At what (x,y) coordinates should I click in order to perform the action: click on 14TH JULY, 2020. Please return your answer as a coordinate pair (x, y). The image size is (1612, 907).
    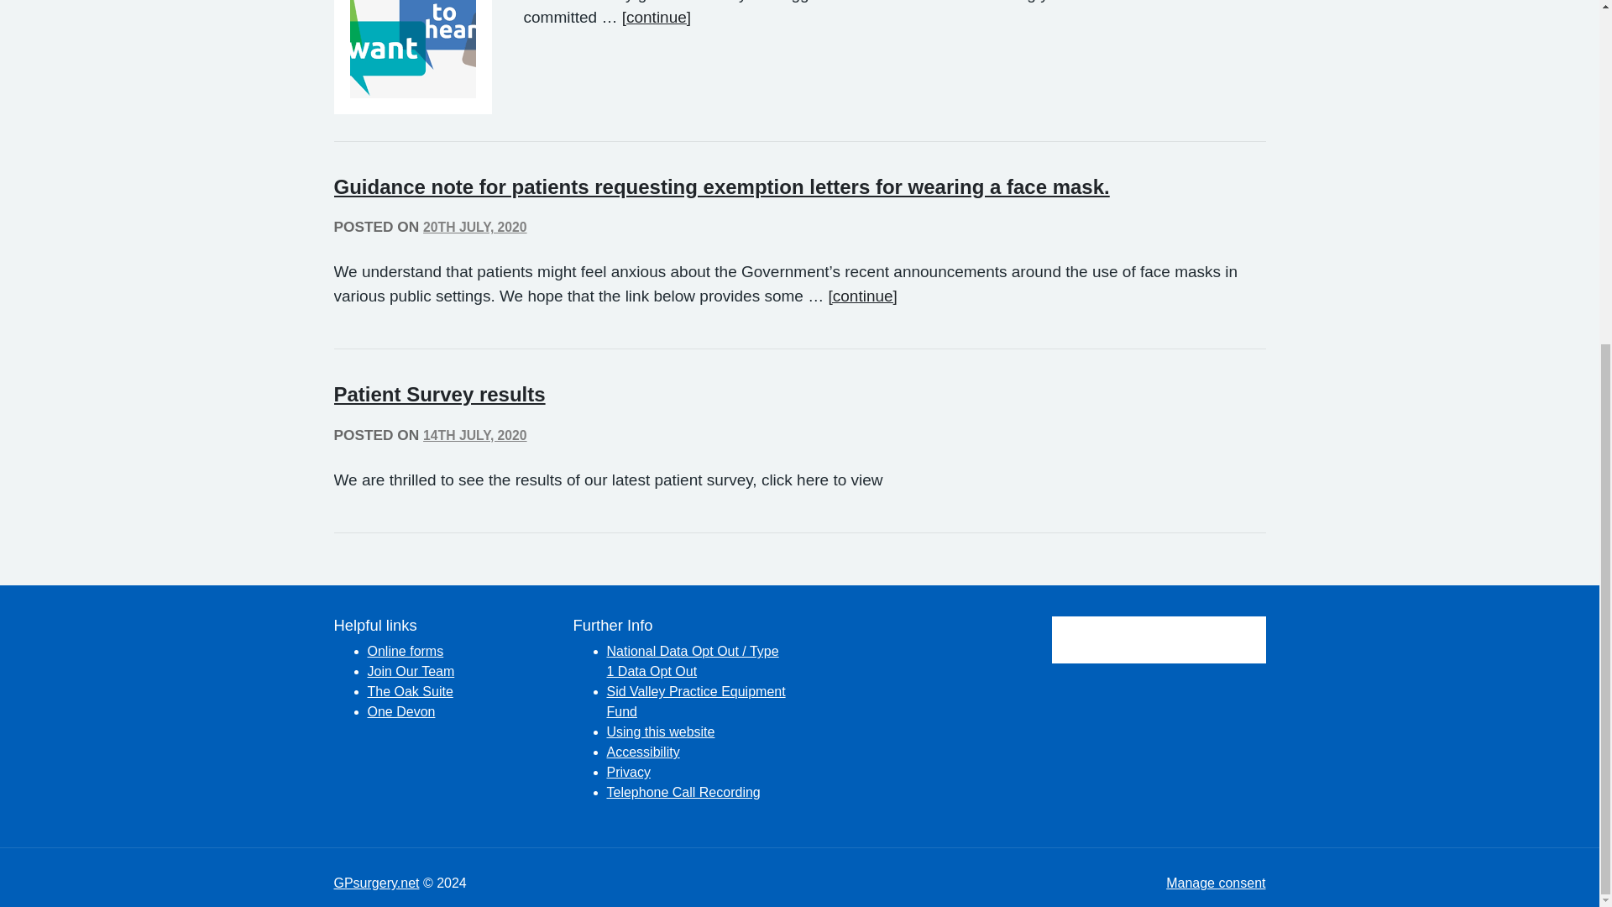
    Looking at the image, I should click on (474, 445).